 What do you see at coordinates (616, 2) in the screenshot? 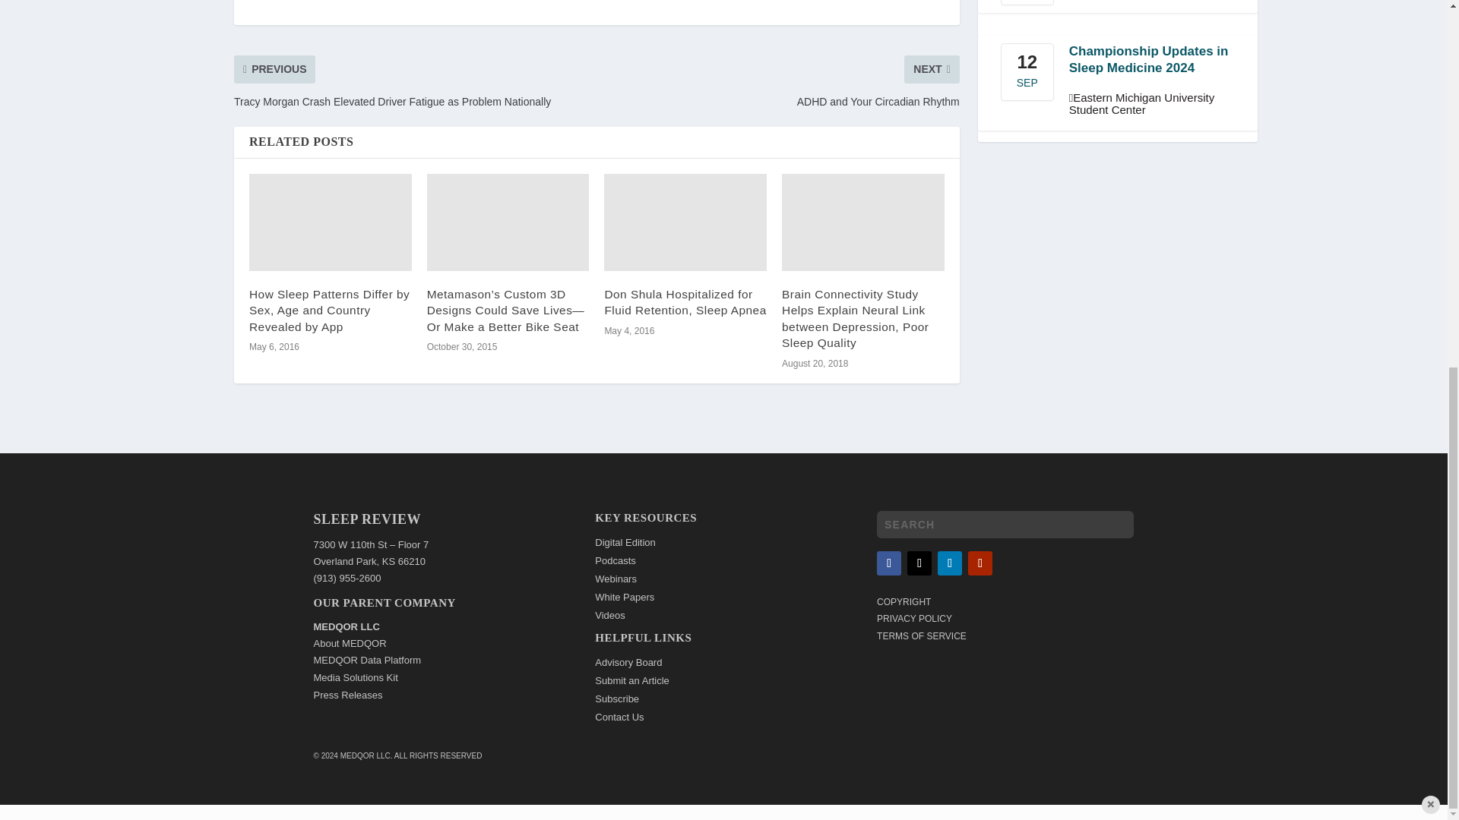
I see `Share "Uncovering the Secrets of Sleep" via LinkedIn` at bounding box center [616, 2].